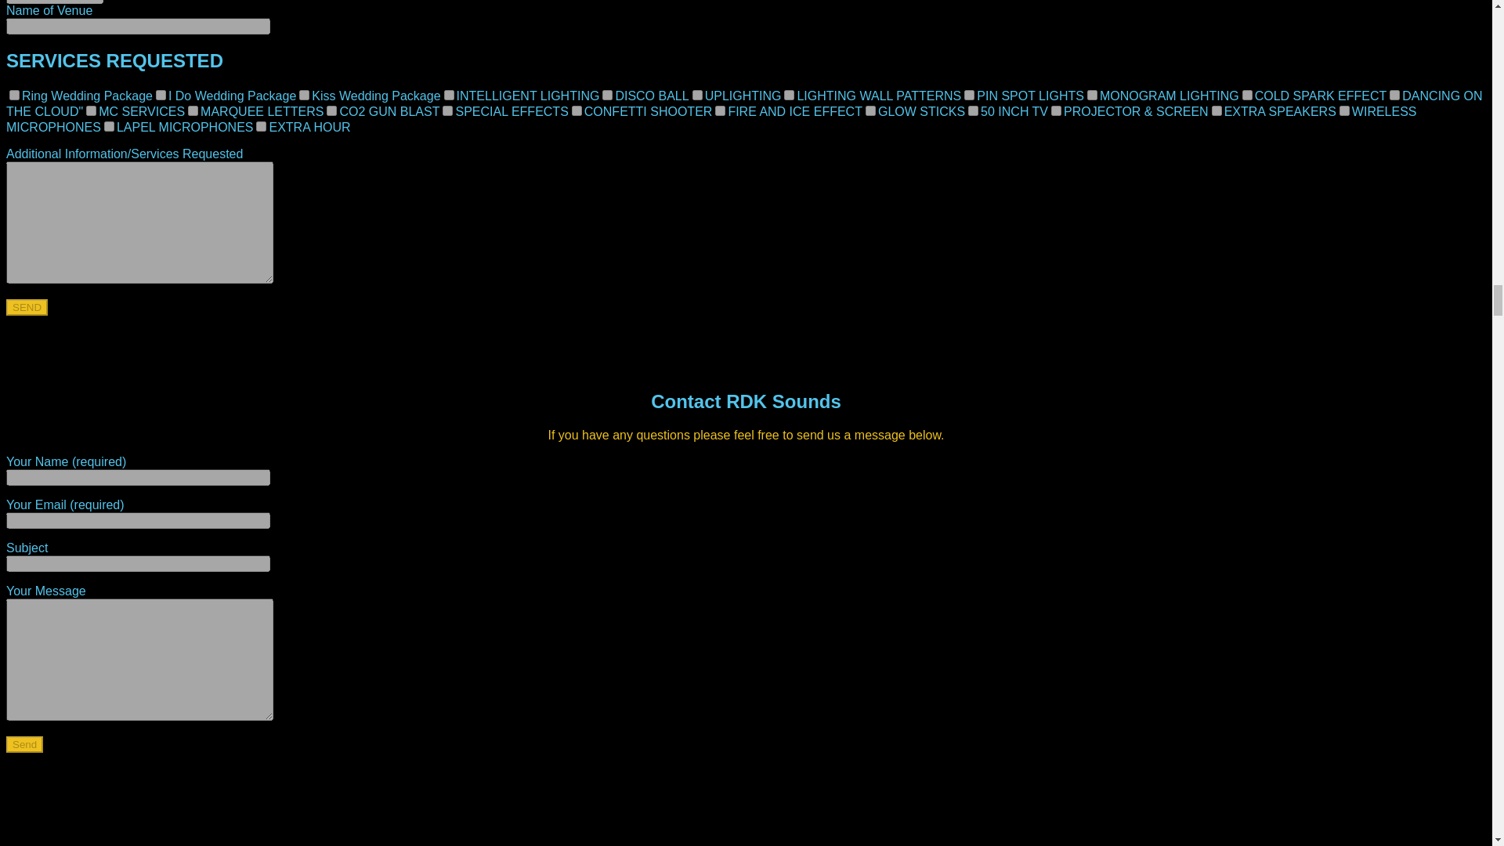 The height and width of the screenshot is (846, 1504). Describe the element at coordinates (607, 95) in the screenshot. I see `DISCO BALL` at that location.